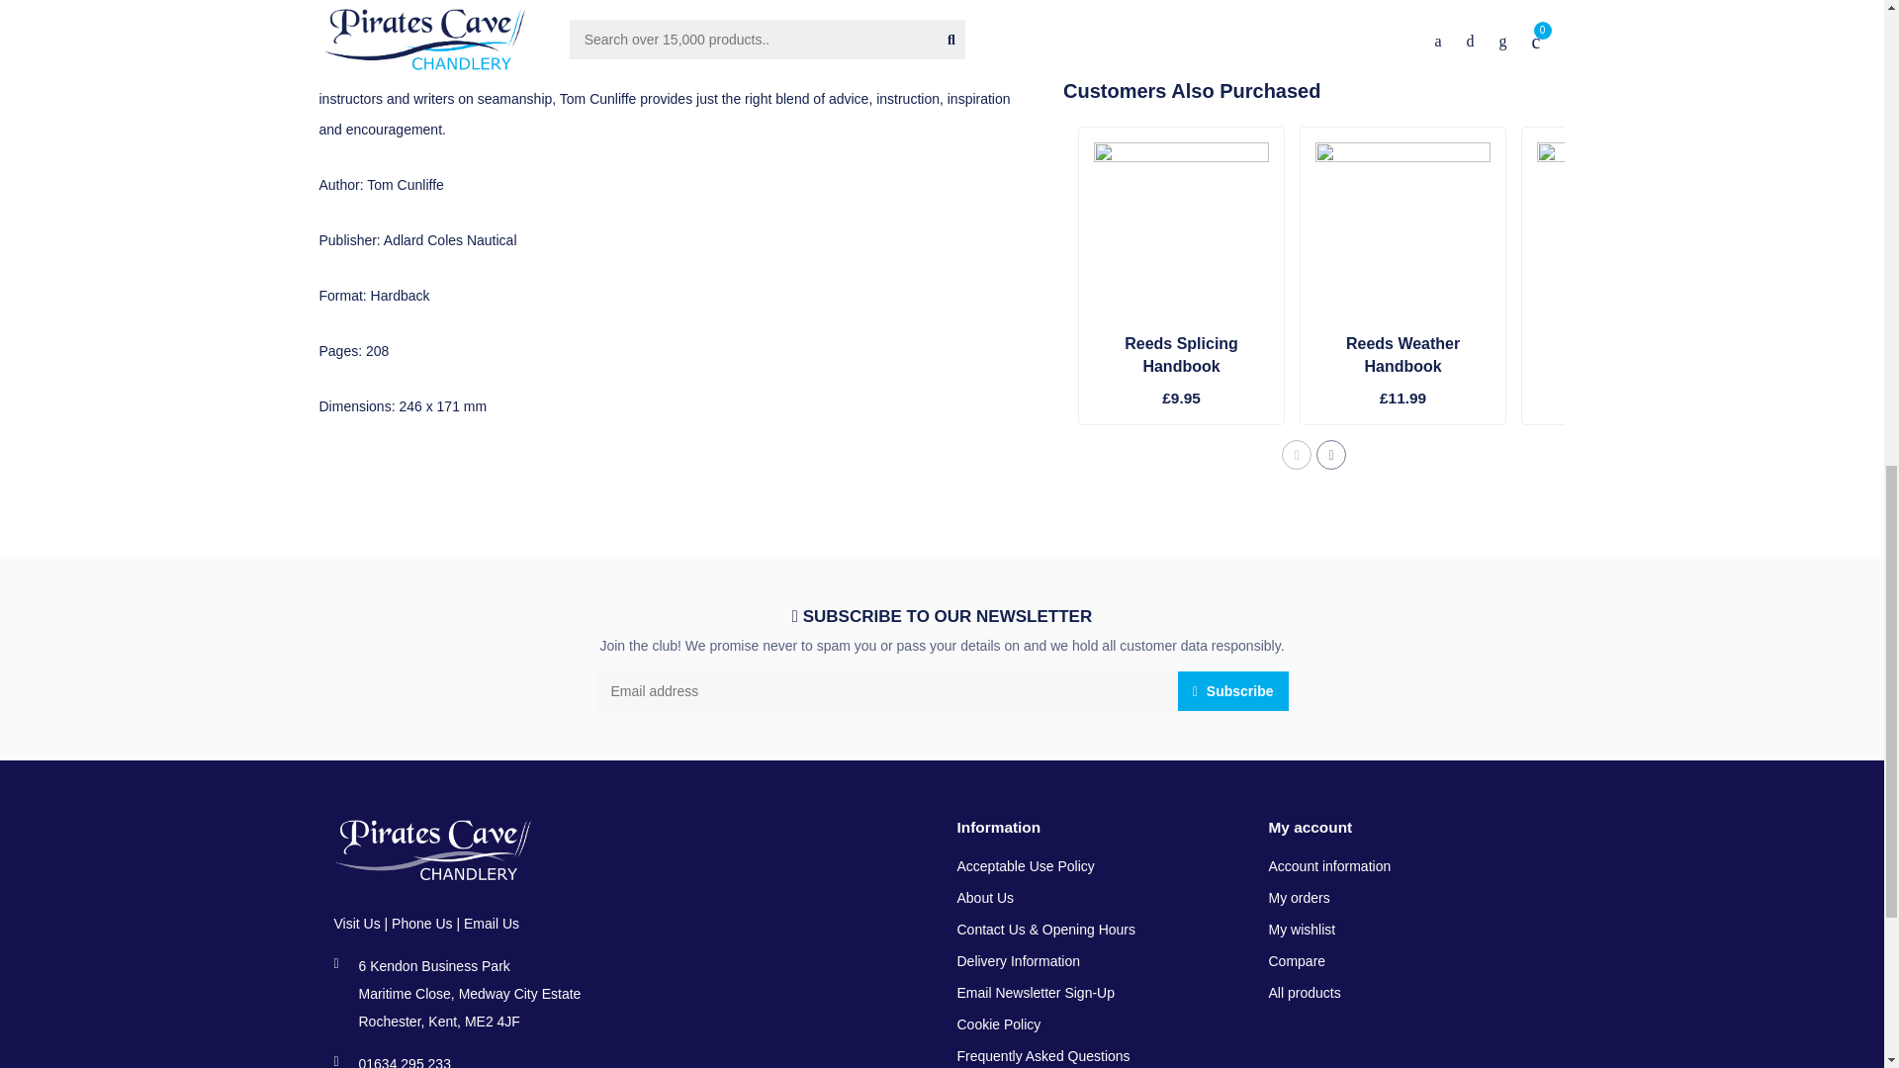  I want to click on Frequently Asked Questions, so click(1042, 1054).